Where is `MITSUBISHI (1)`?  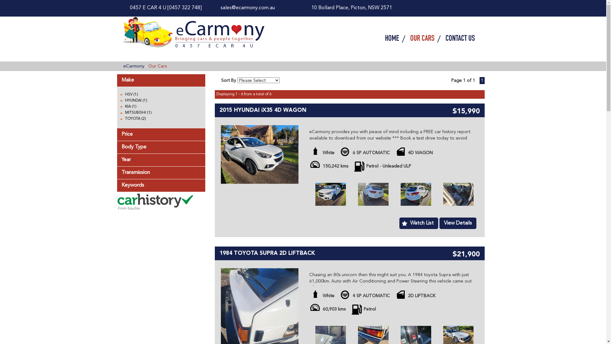
MITSUBISHI (1) is located at coordinates (138, 113).